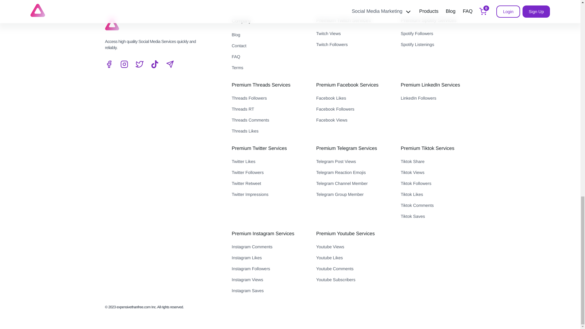  What do you see at coordinates (259, 148) in the screenshot?
I see `Premium Twitter Services` at bounding box center [259, 148].